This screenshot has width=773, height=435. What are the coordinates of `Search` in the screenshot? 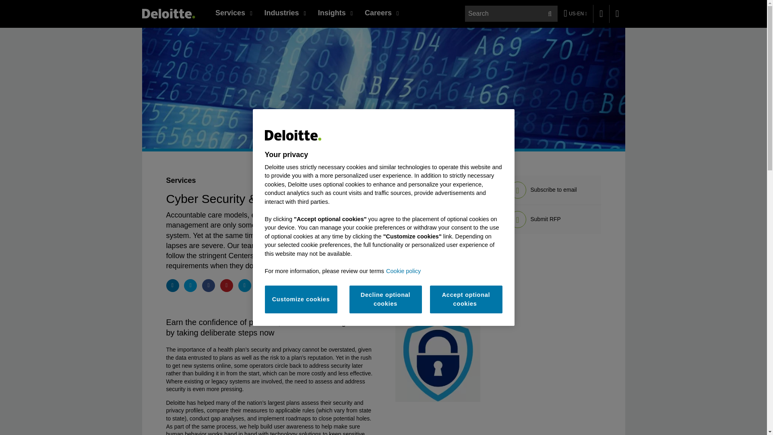 It's located at (549, 14).